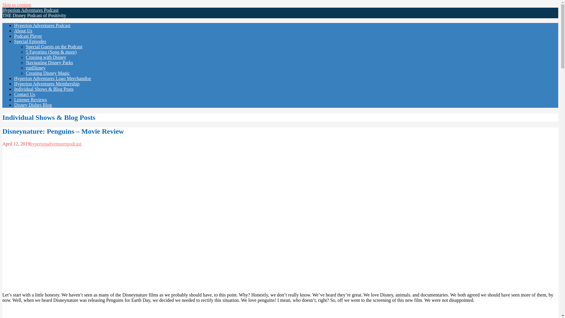 This screenshot has width=565, height=318. What do you see at coordinates (55, 144) in the screenshot?
I see `hyperionadventurespodcast` at bounding box center [55, 144].